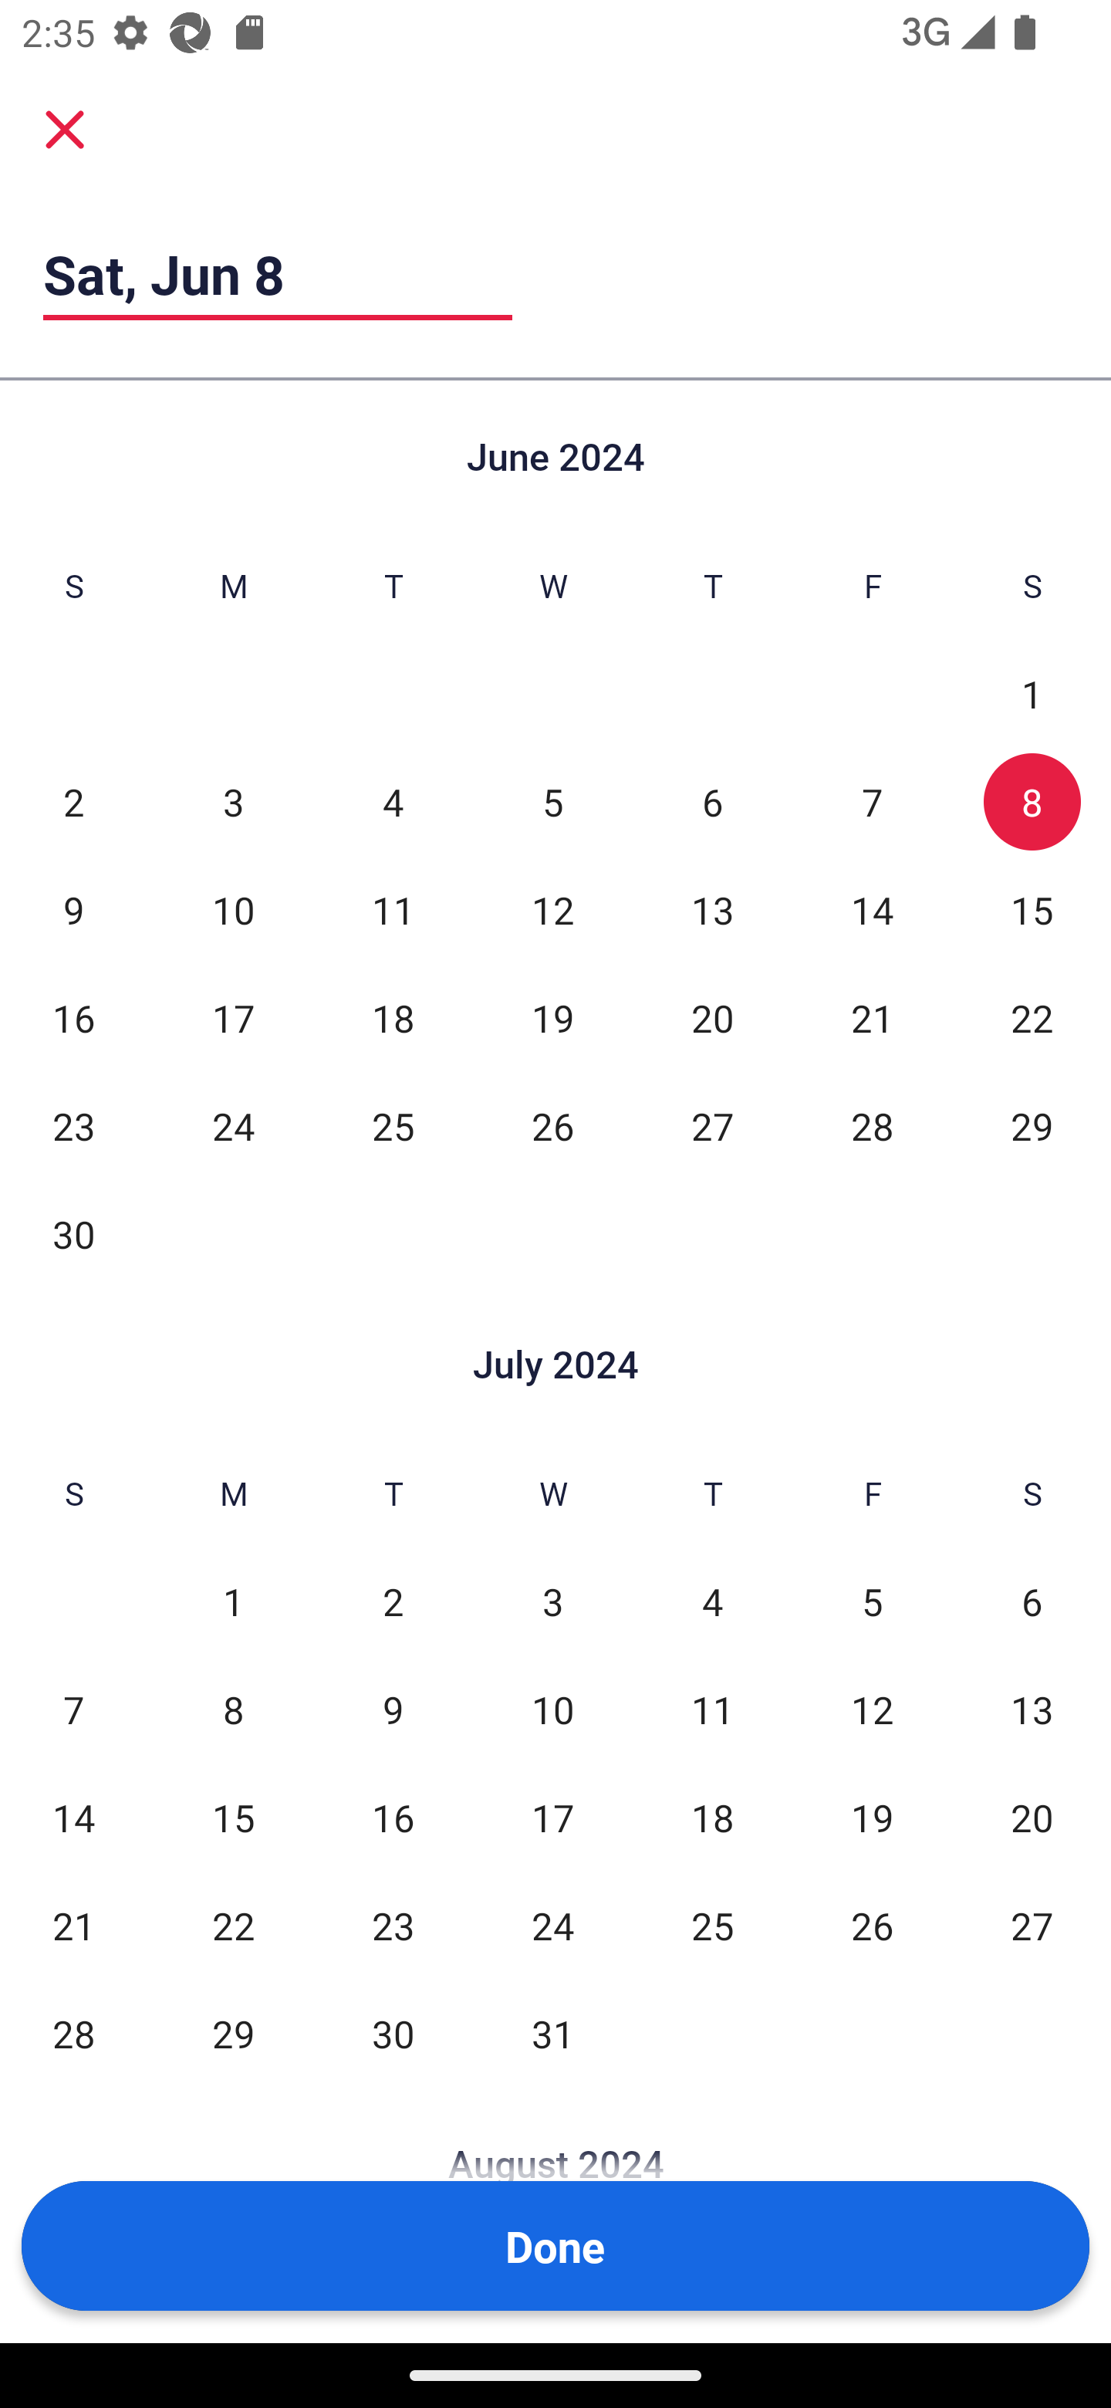 The height and width of the screenshot is (2408, 1111). I want to click on 9 Sun, Jun 9, Not Selected, so click(73, 909).